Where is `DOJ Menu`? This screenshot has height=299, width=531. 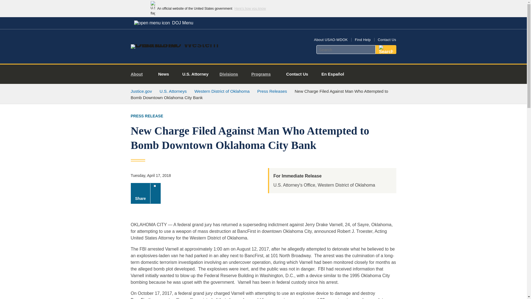 DOJ Menu is located at coordinates (163, 23).